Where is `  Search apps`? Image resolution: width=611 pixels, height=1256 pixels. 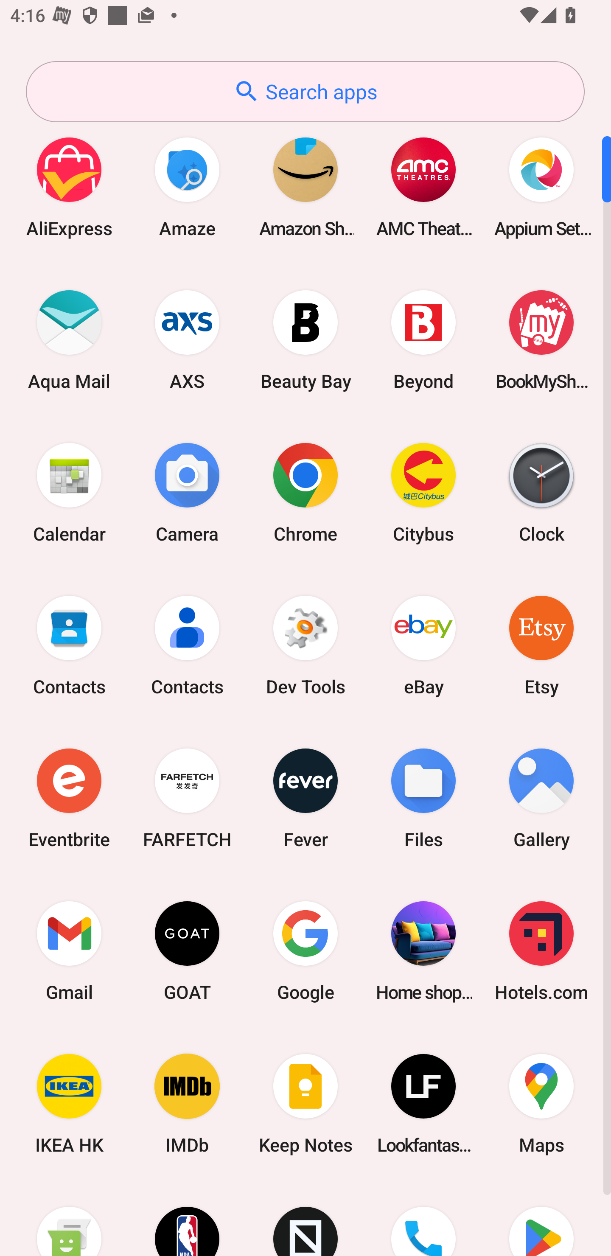
  Search apps is located at coordinates (305, 92).